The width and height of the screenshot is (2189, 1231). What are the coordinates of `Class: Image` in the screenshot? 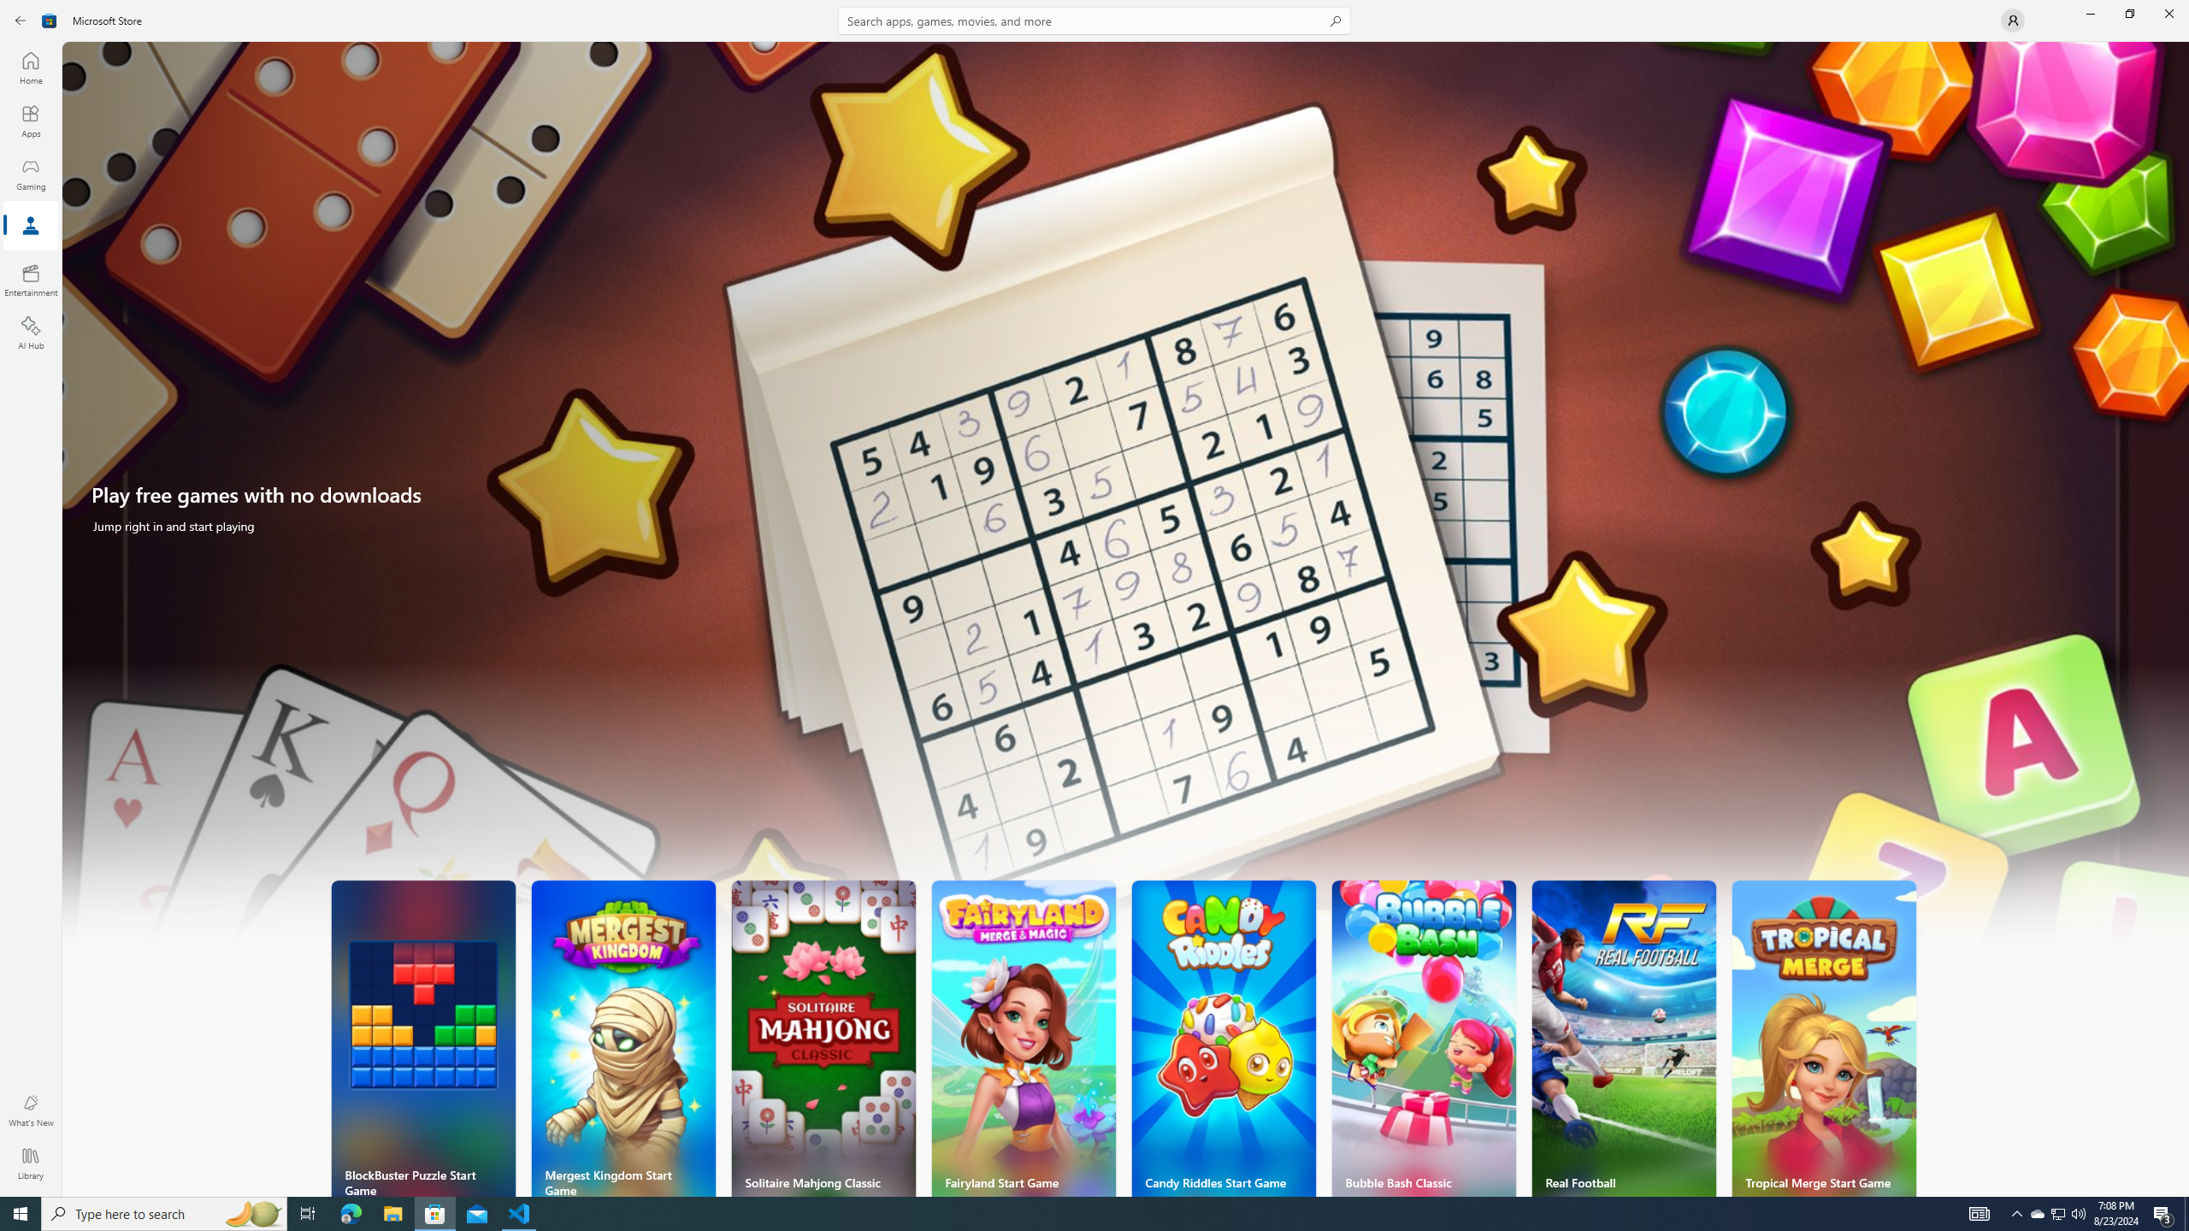 It's located at (50, 21).